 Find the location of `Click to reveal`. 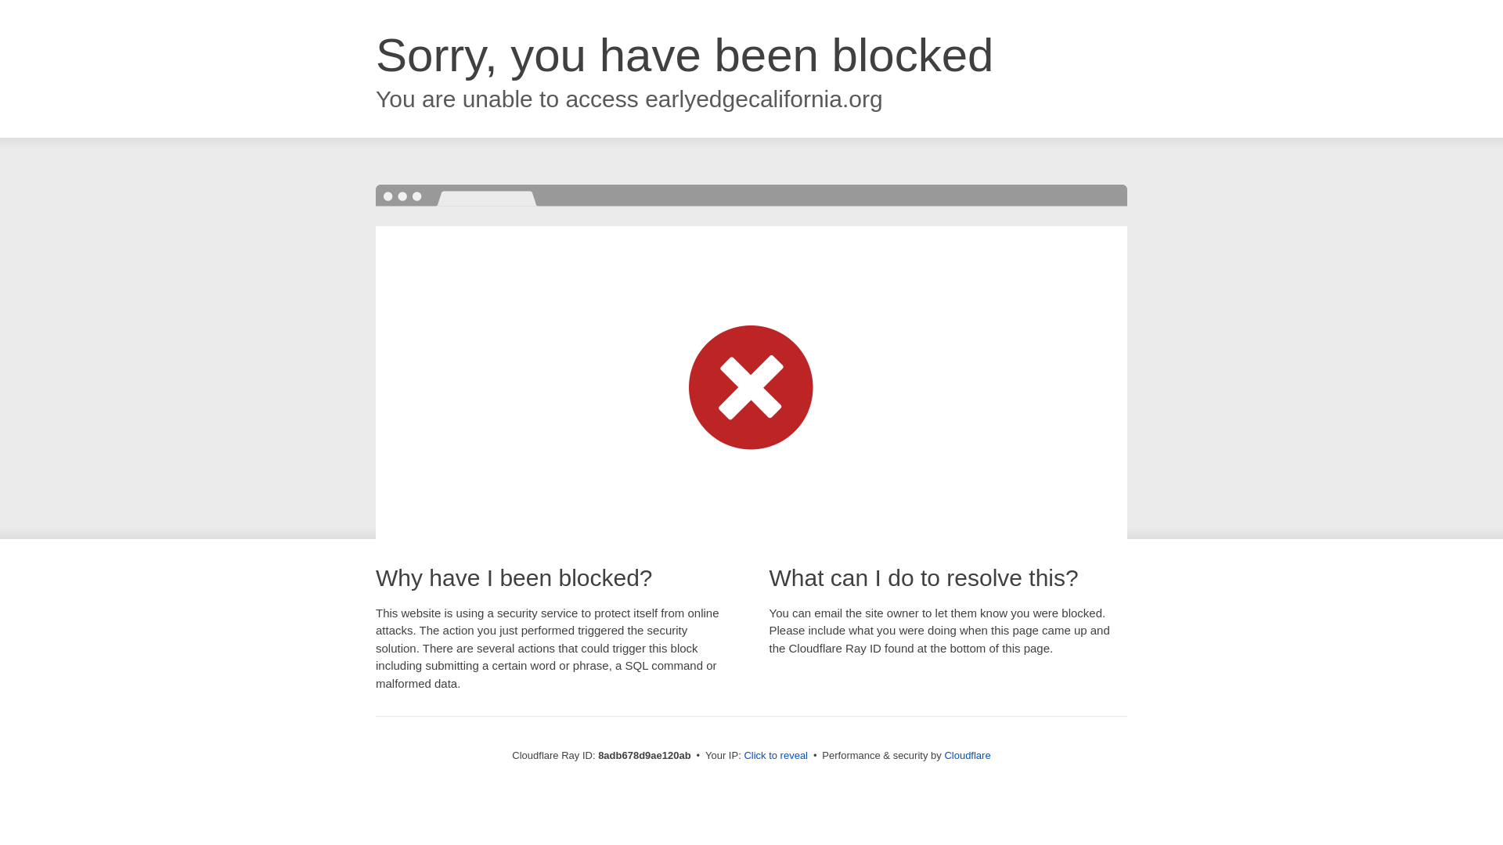

Click to reveal is located at coordinates (776, 756).